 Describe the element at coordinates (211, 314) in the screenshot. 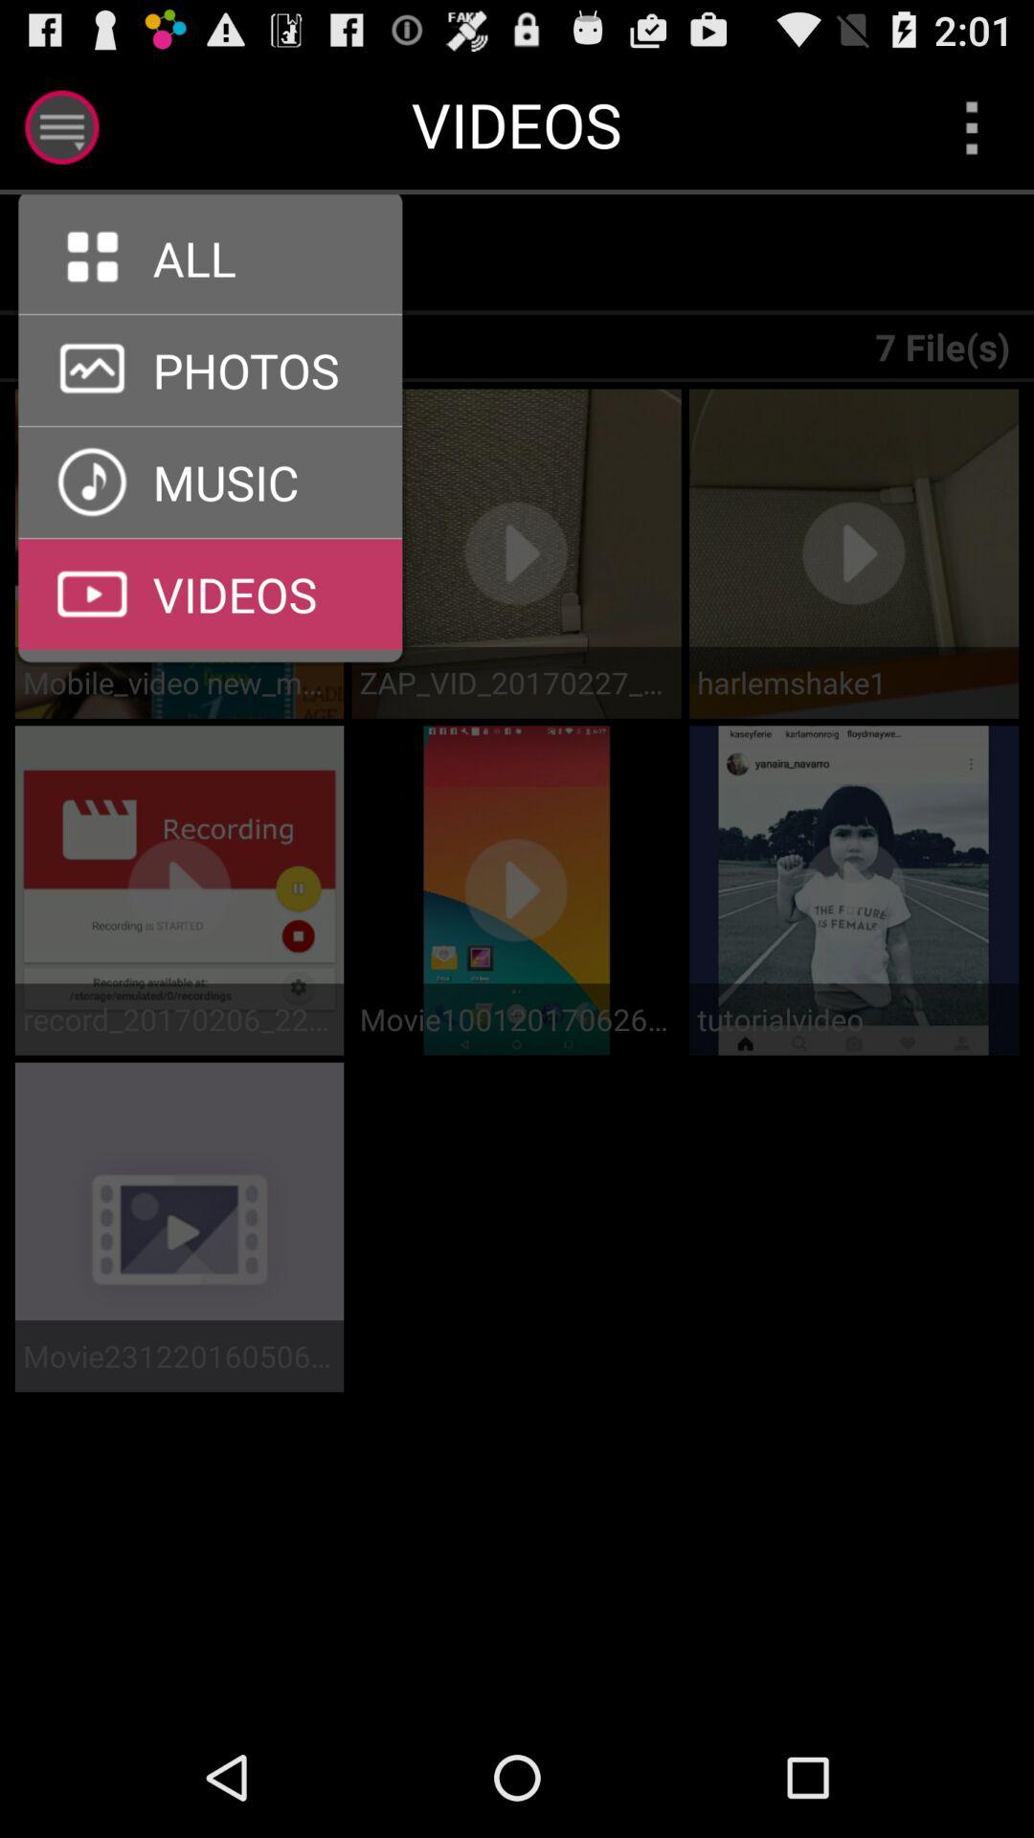

I see `open all portion of menu` at that location.